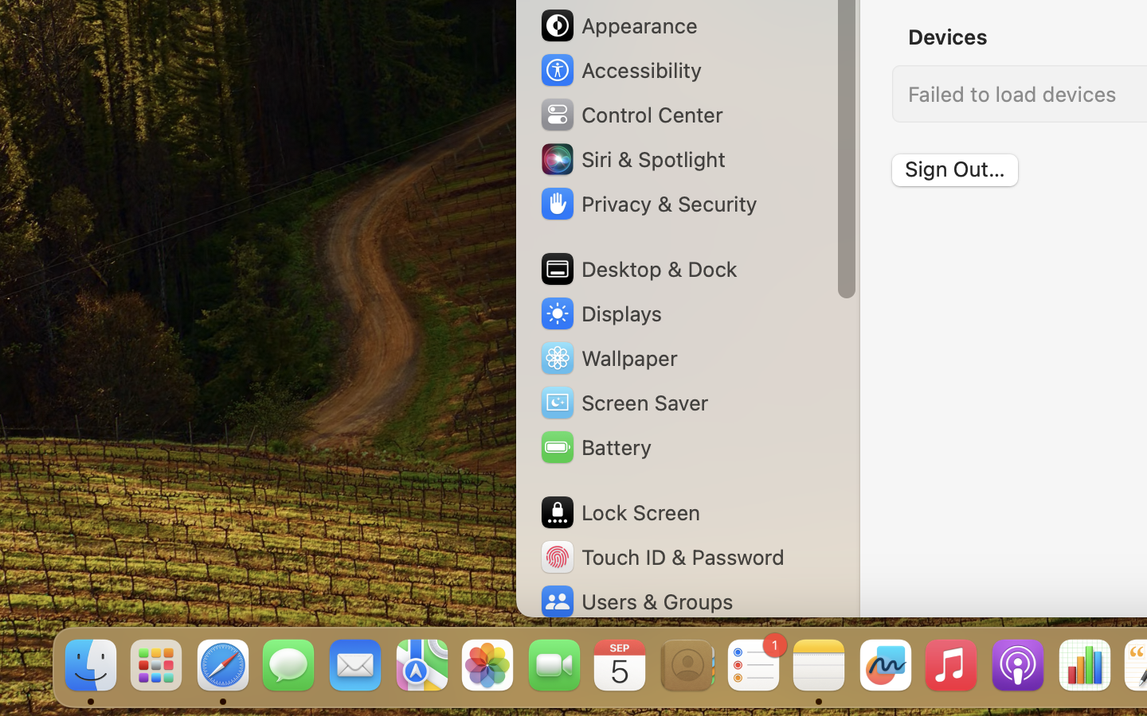 The height and width of the screenshot is (716, 1147). Describe the element at coordinates (618, 25) in the screenshot. I see `Appearance` at that location.